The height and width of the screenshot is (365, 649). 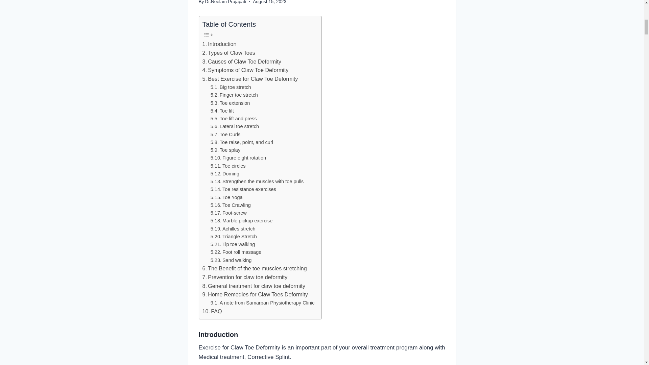 I want to click on Best Exercise for Claw Toe Deformity, so click(x=250, y=79).